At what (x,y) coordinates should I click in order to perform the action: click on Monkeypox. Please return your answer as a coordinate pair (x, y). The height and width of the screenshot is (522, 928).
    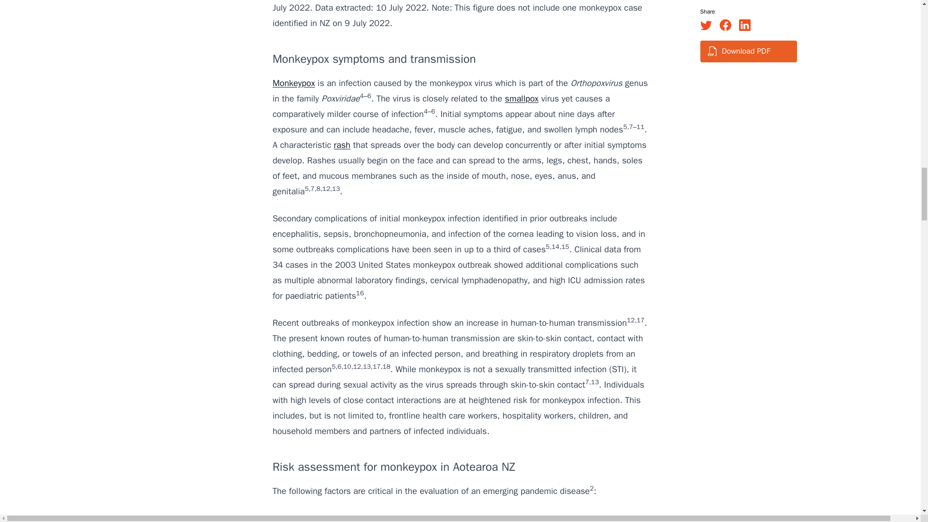
    Looking at the image, I should click on (294, 83).